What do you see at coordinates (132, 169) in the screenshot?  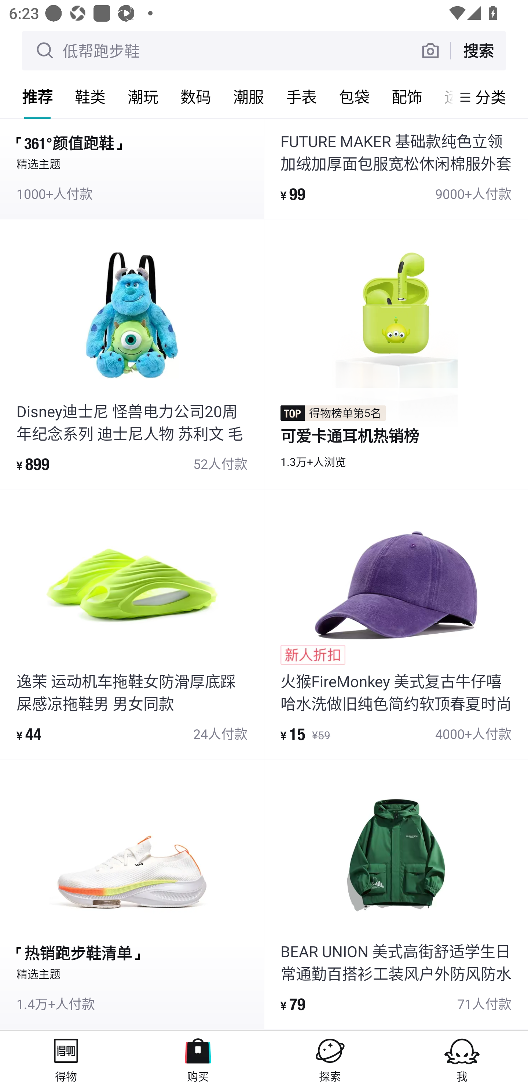 I see `361°颜值跑鞋 精选主题 1000+人付款` at bounding box center [132, 169].